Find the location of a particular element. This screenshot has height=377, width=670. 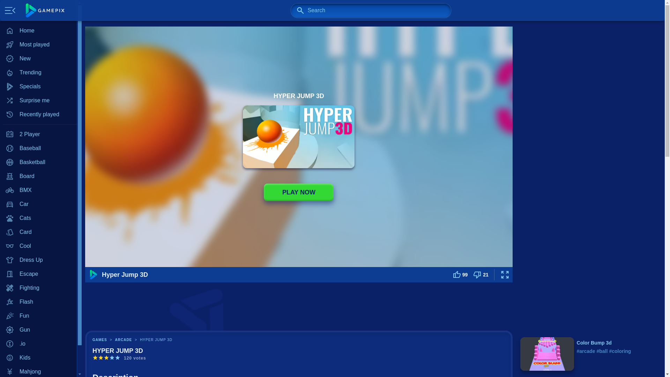

Specials is located at coordinates (38, 86).